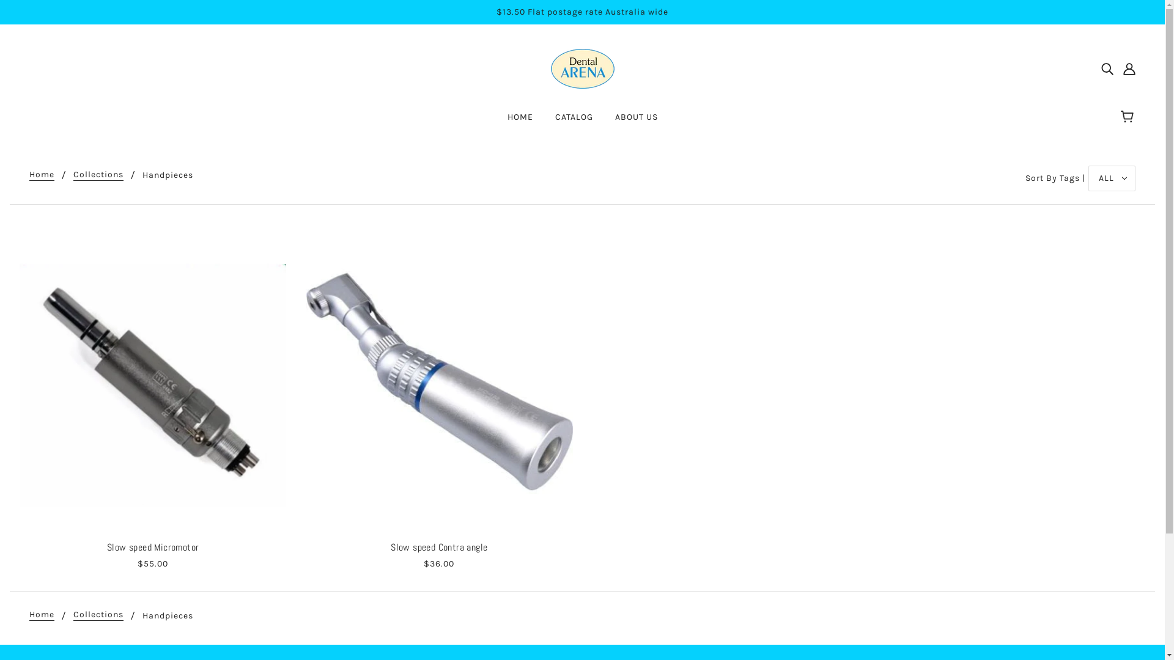 This screenshot has width=1174, height=660. What do you see at coordinates (582, 68) in the screenshot?
I see `Dental Arena Supplies` at bounding box center [582, 68].